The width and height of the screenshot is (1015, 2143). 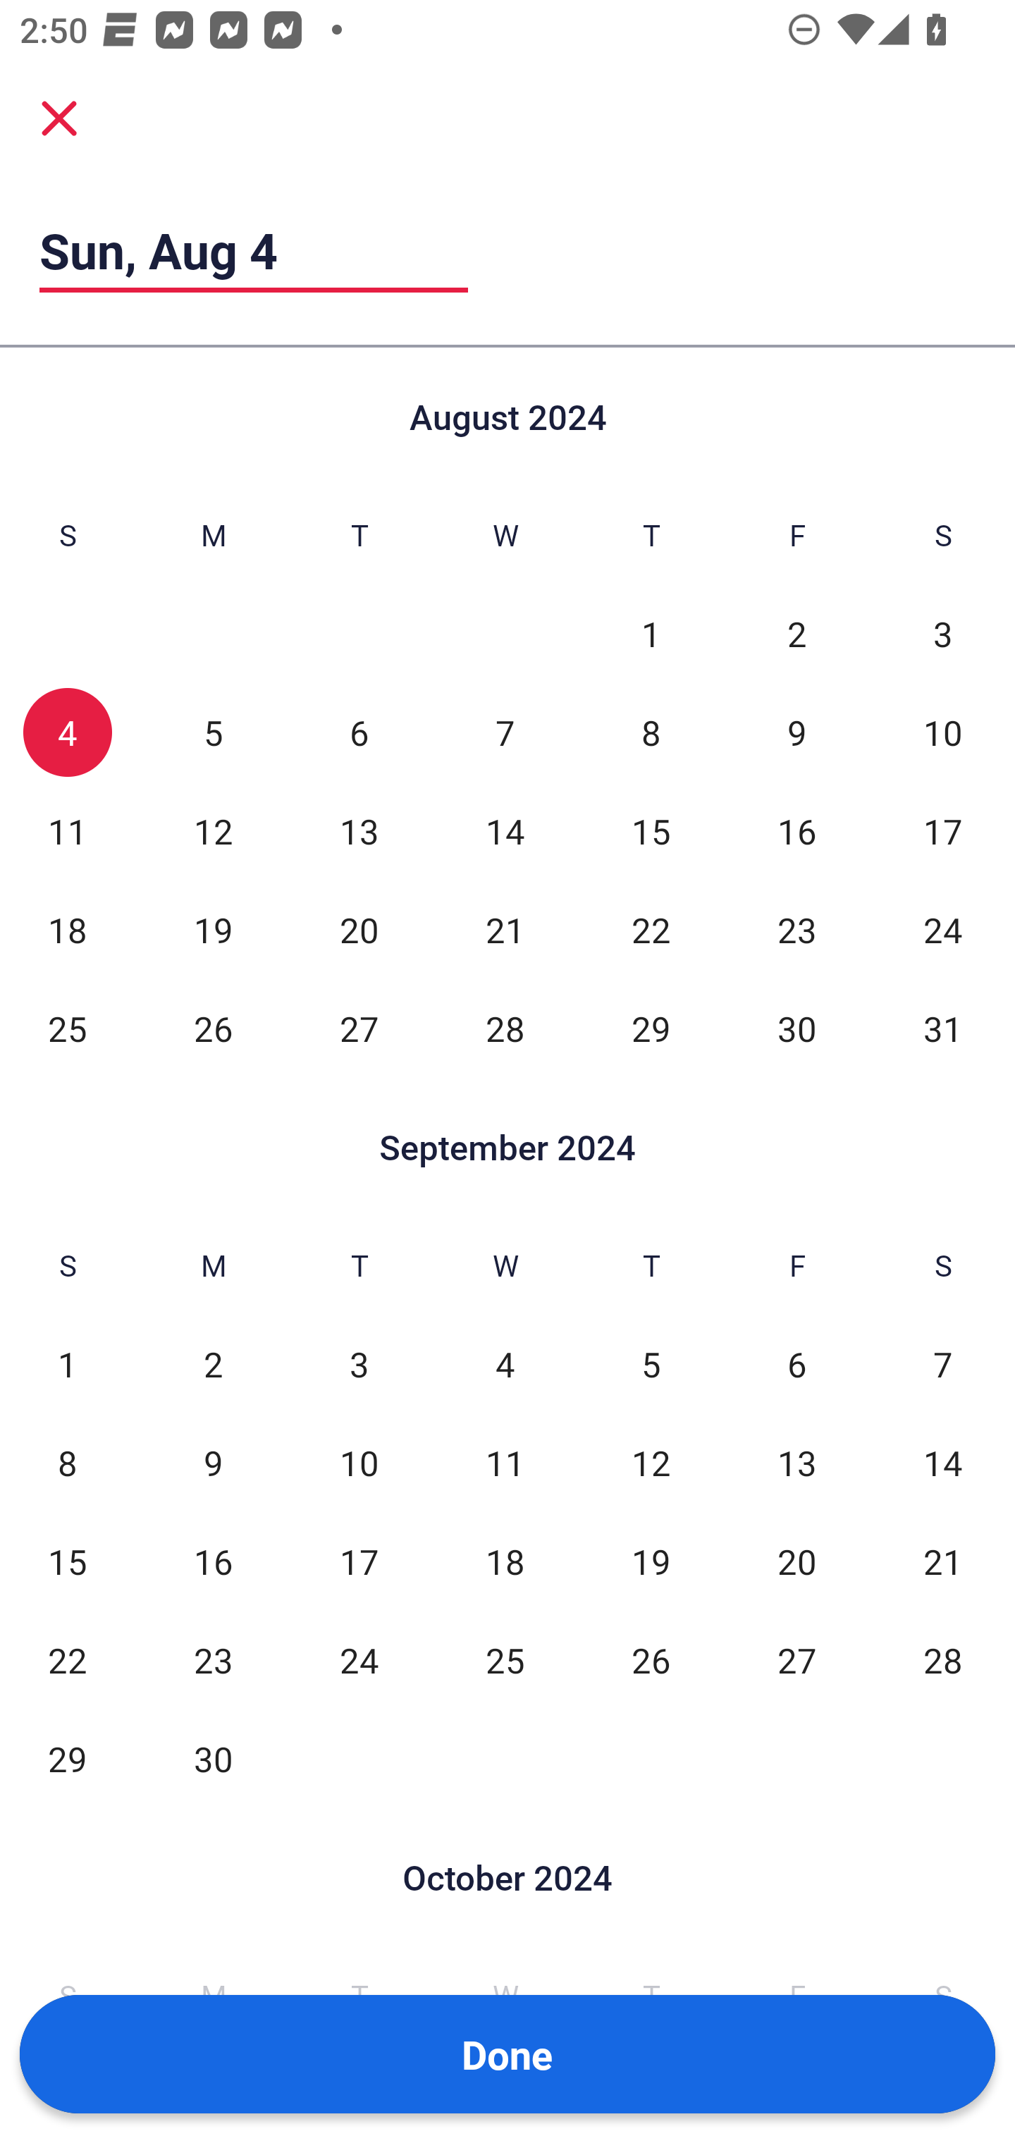 What do you see at coordinates (943, 1661) in the screenshot?
I see `28 Sat, Sep 28, Not Selected` at bounding box center [943, 1661].